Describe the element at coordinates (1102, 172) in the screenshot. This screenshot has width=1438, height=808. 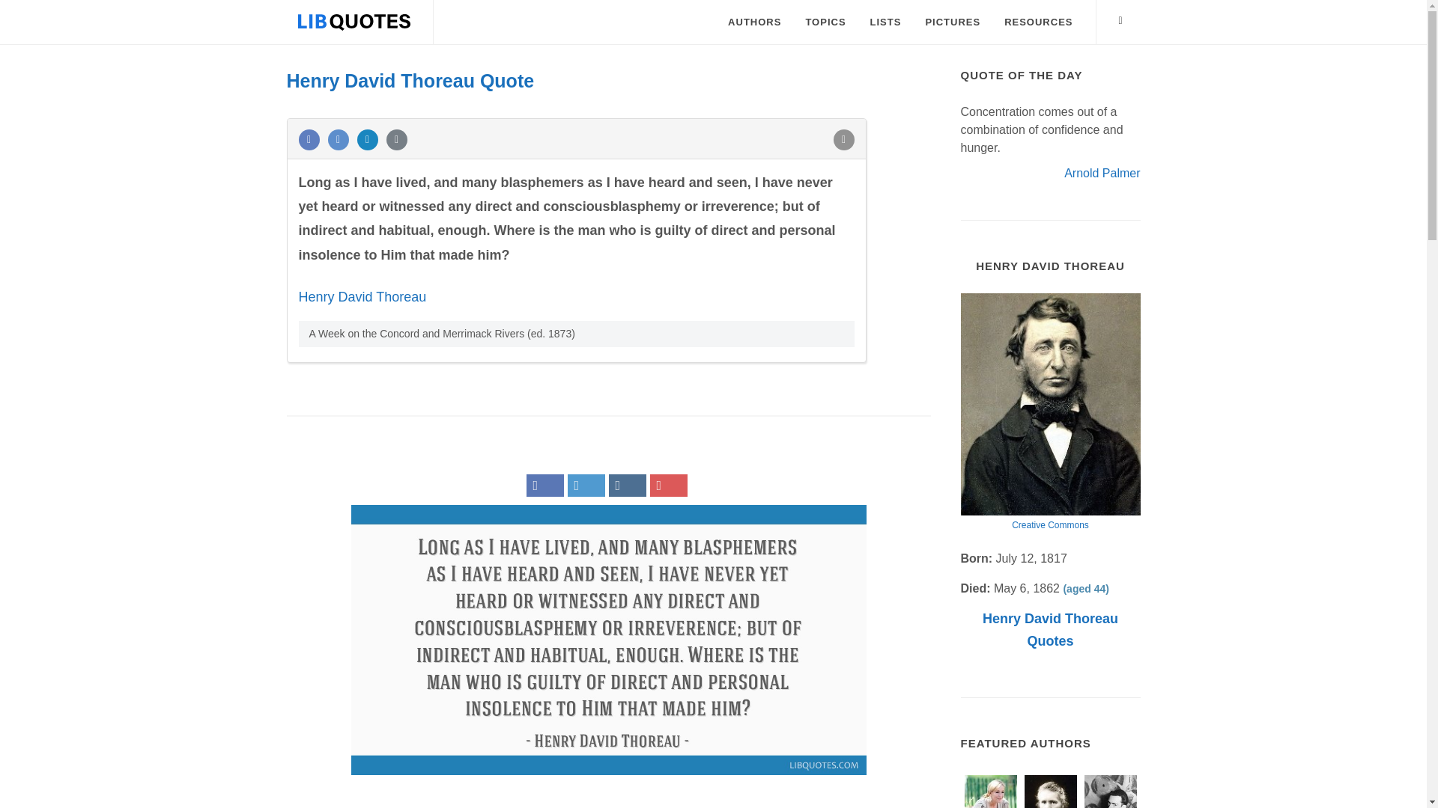
I see `Arnold Palmer` at that location.